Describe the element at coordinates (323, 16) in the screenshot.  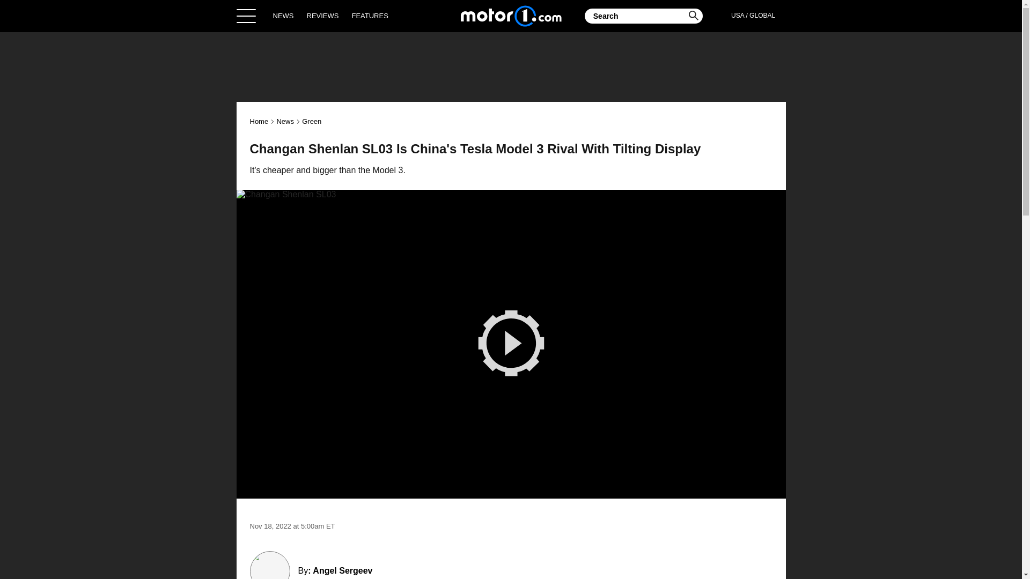
I see `REVIEWS` at that location.